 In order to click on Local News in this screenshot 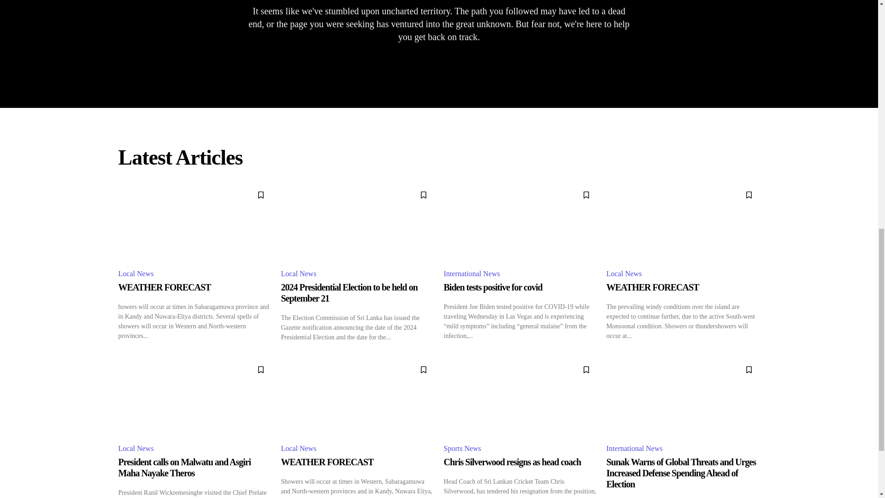, I will do `click(301, 274)`.